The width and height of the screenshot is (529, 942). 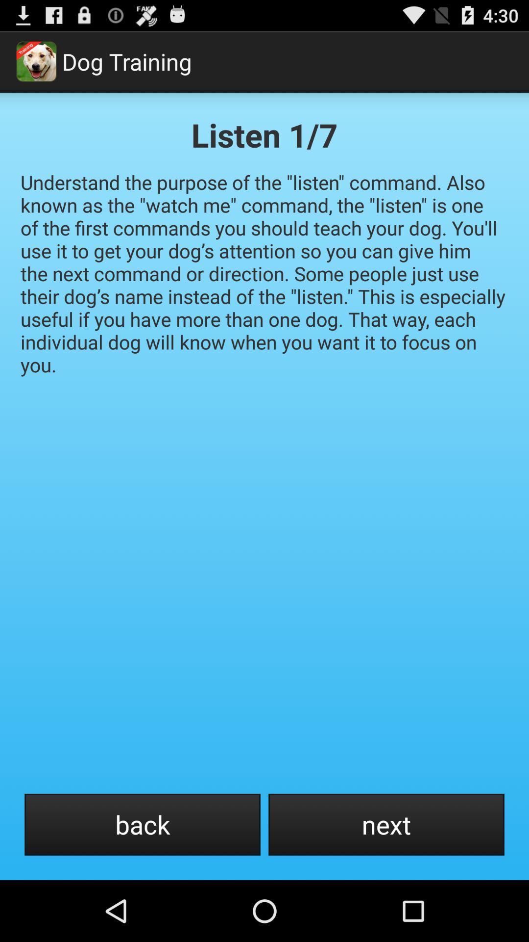 I want to click on tap item to the left of next button, so click(x=142, y=824).